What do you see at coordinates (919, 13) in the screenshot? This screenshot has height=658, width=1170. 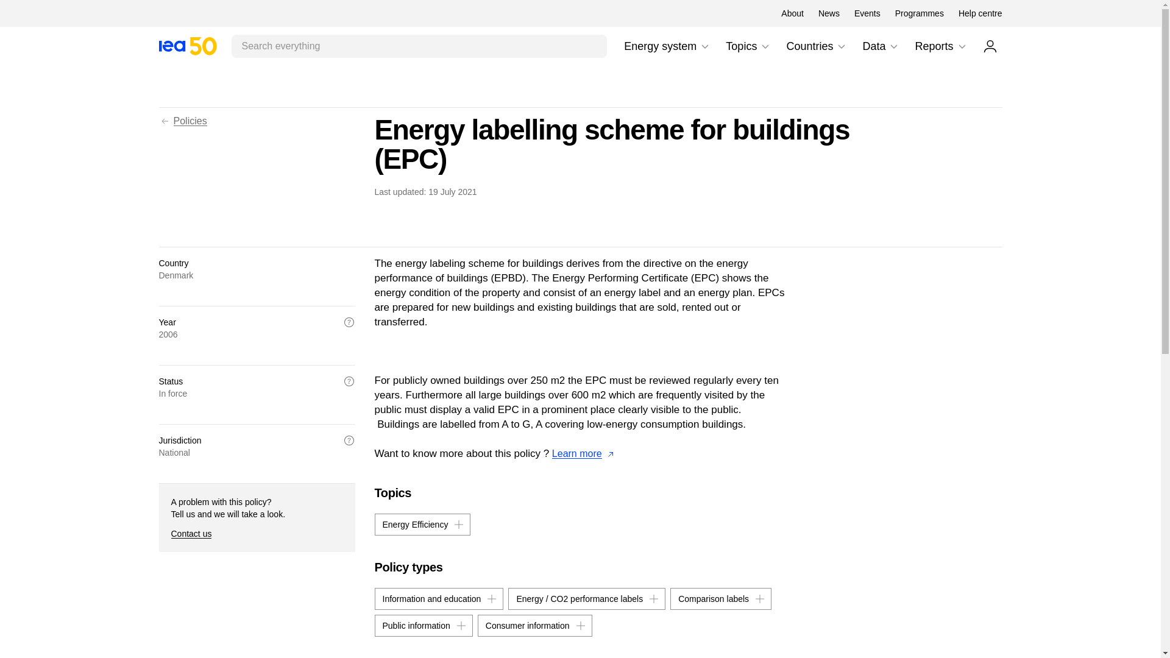 I see `Chevron down` at bounding box center [919, 13].